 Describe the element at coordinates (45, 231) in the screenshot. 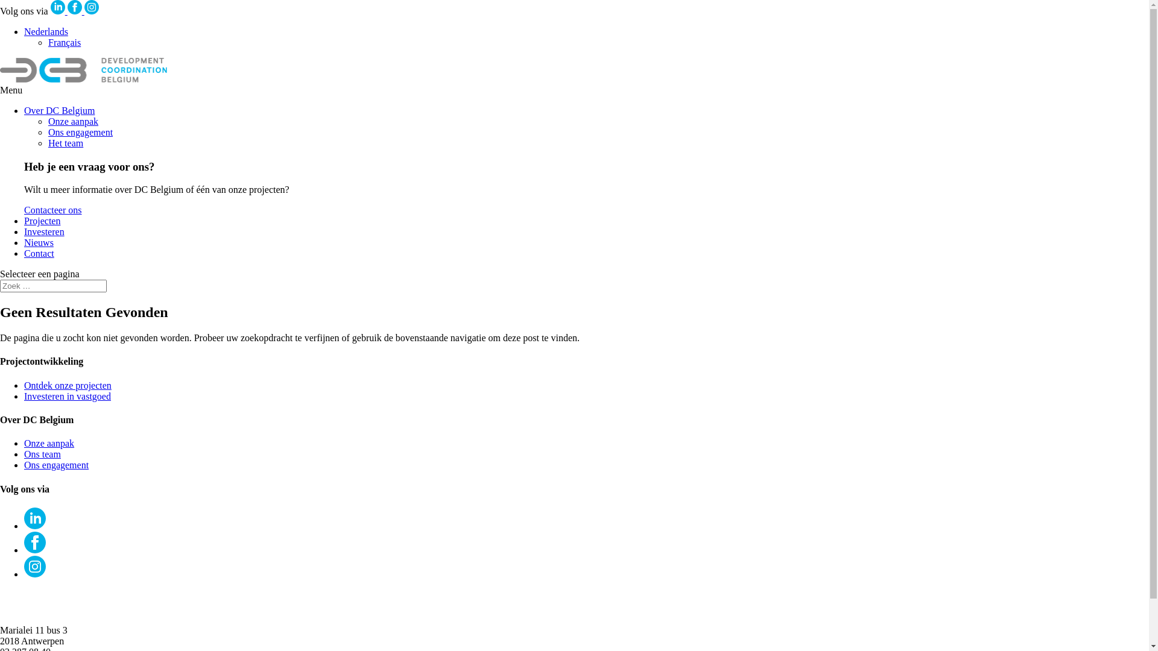

I see `Investeren` at that location.